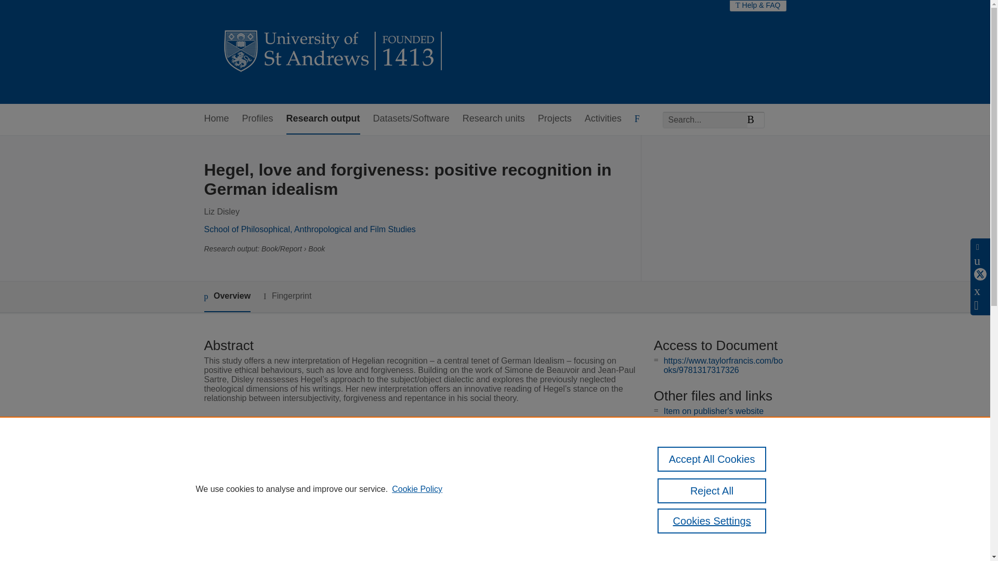 The width and height of the screenshot is (998, 561). I want to click on Activities, so click(603, 119).